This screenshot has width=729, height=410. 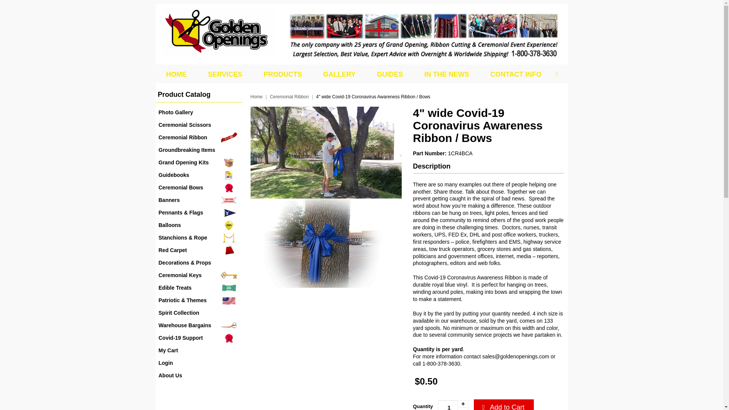 What do you see at coordinates (199, 137) in the screenshot?
I see `Ceremonial Ribbon` at bounding box center [199, 137].